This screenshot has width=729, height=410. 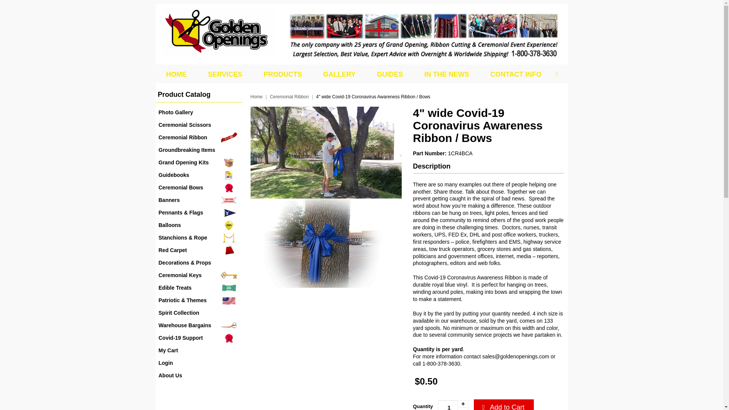 What do you see at coordinates (199, 137) in the screenshot?
I see `Ceremonial Ribbon` at bounding box center [199, 137].